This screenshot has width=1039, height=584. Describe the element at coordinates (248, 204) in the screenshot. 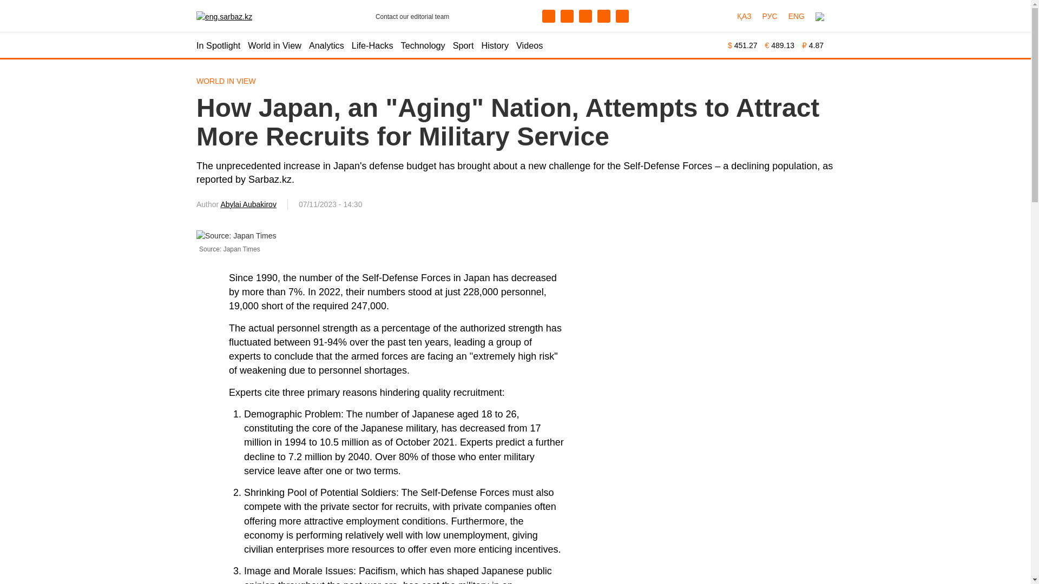

I see `Abylai Aubakirov` at that location.